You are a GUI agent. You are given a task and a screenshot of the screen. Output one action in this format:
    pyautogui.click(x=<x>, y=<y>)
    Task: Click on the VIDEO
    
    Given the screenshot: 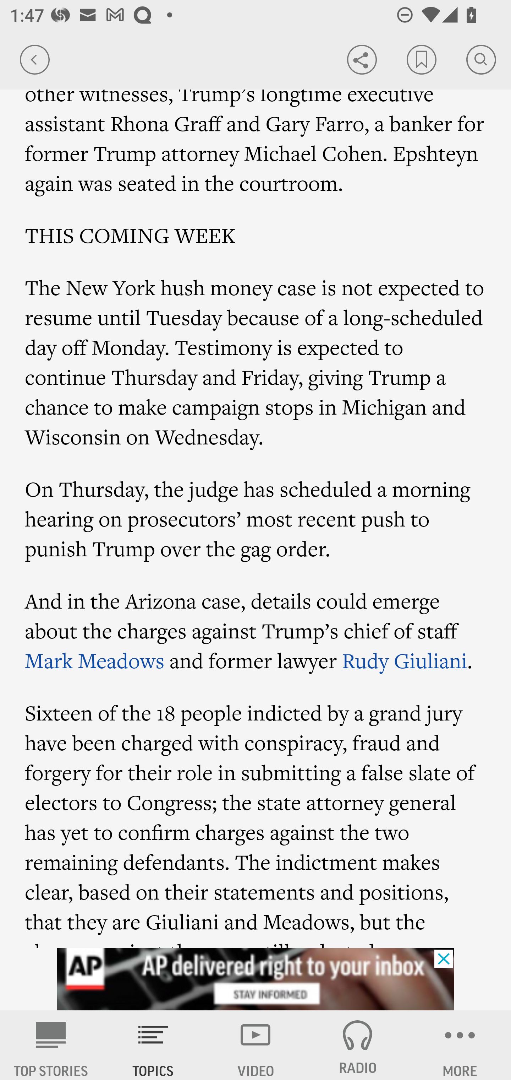 What is the action you would take?
    pyautogui.click(x=255, y=1045)
    